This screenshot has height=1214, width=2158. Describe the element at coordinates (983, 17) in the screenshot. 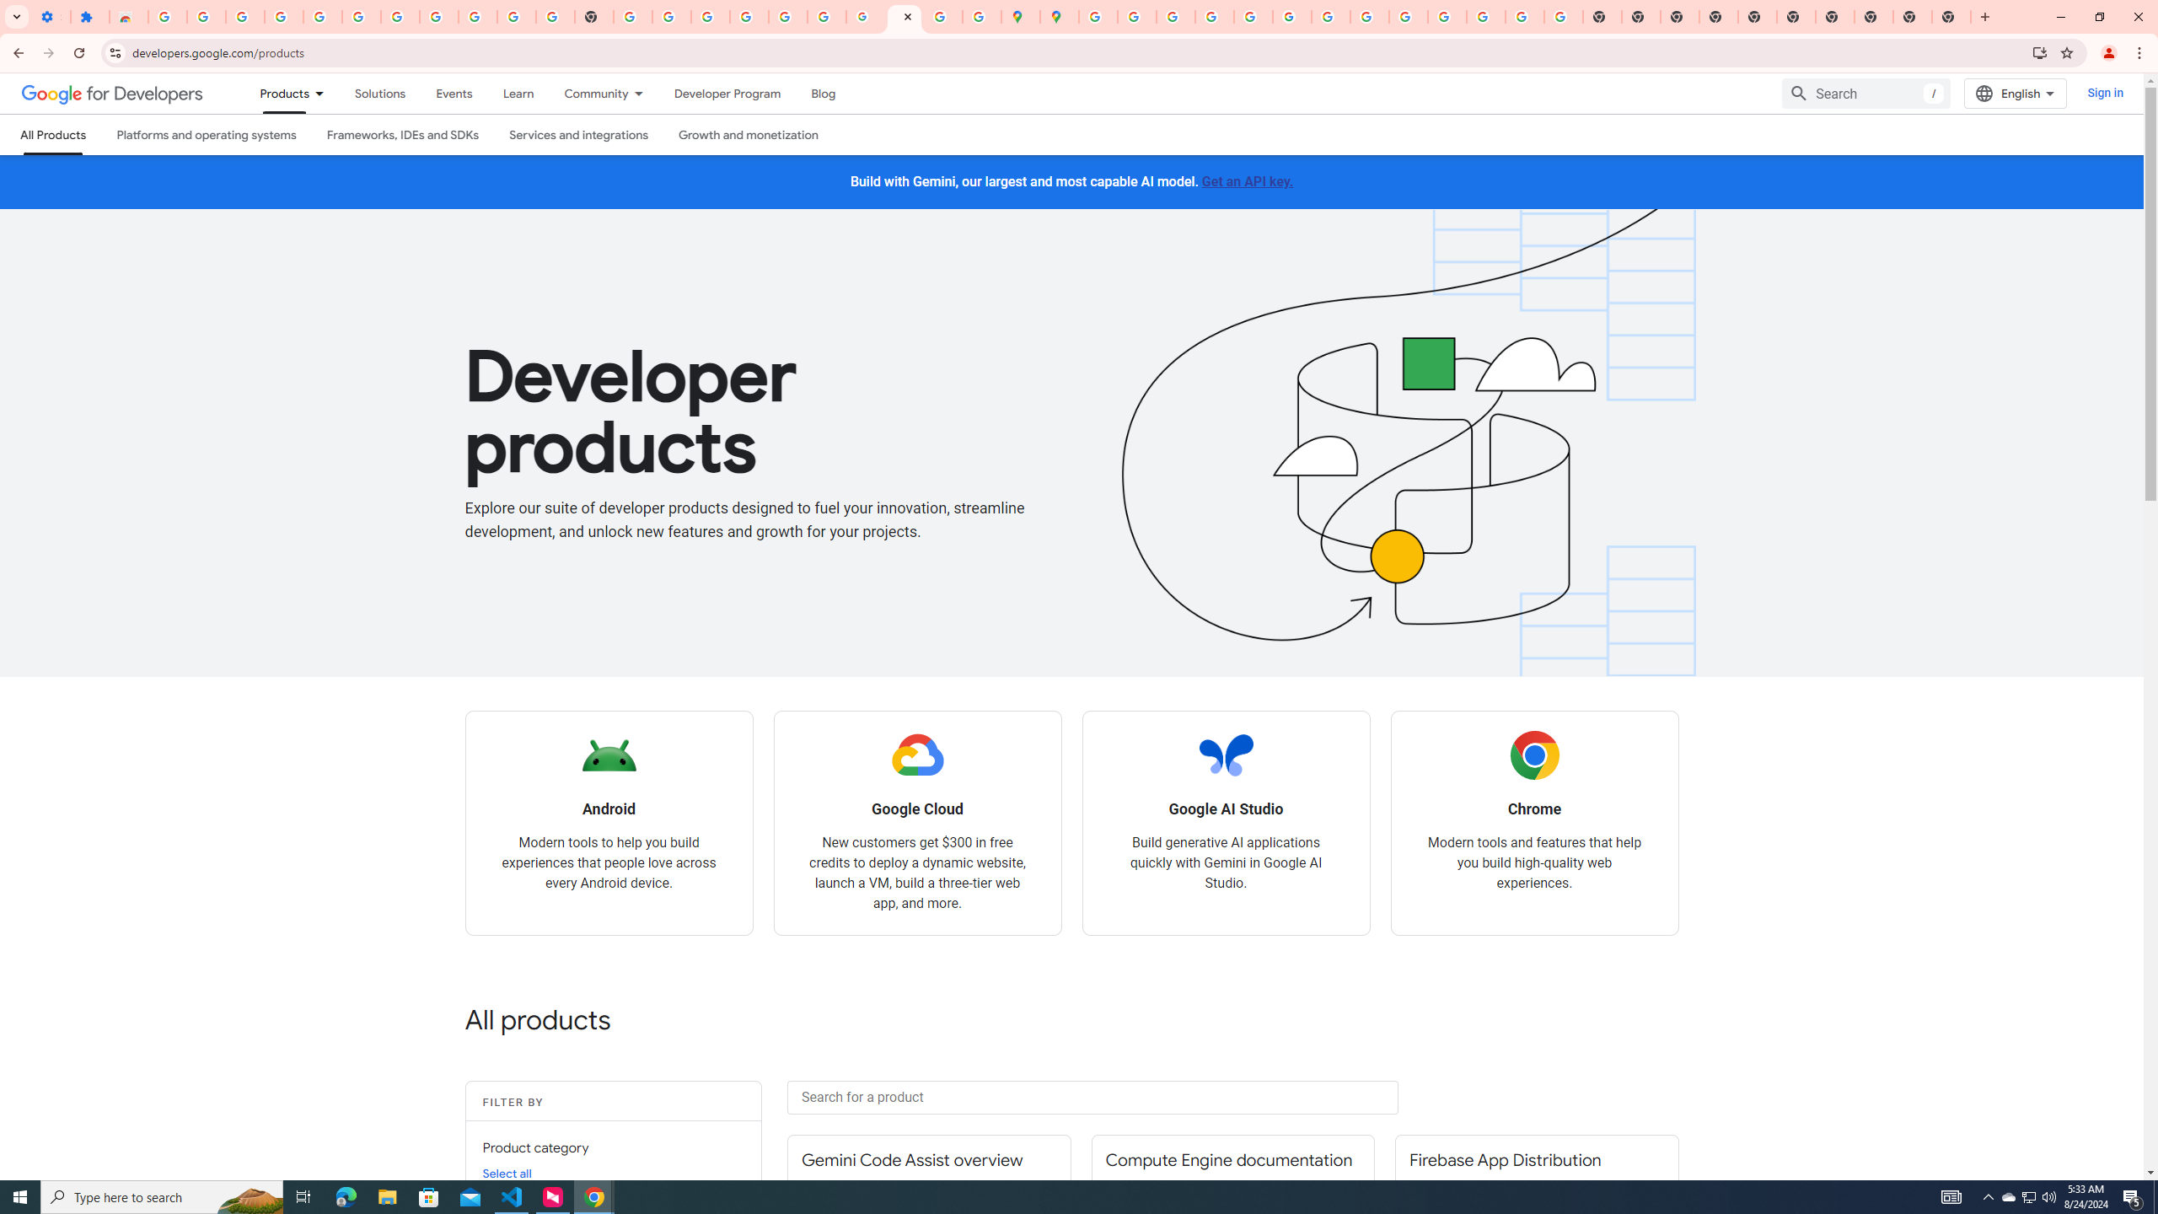

I see `Safety in Our Products - Google Safety Center` at that location.